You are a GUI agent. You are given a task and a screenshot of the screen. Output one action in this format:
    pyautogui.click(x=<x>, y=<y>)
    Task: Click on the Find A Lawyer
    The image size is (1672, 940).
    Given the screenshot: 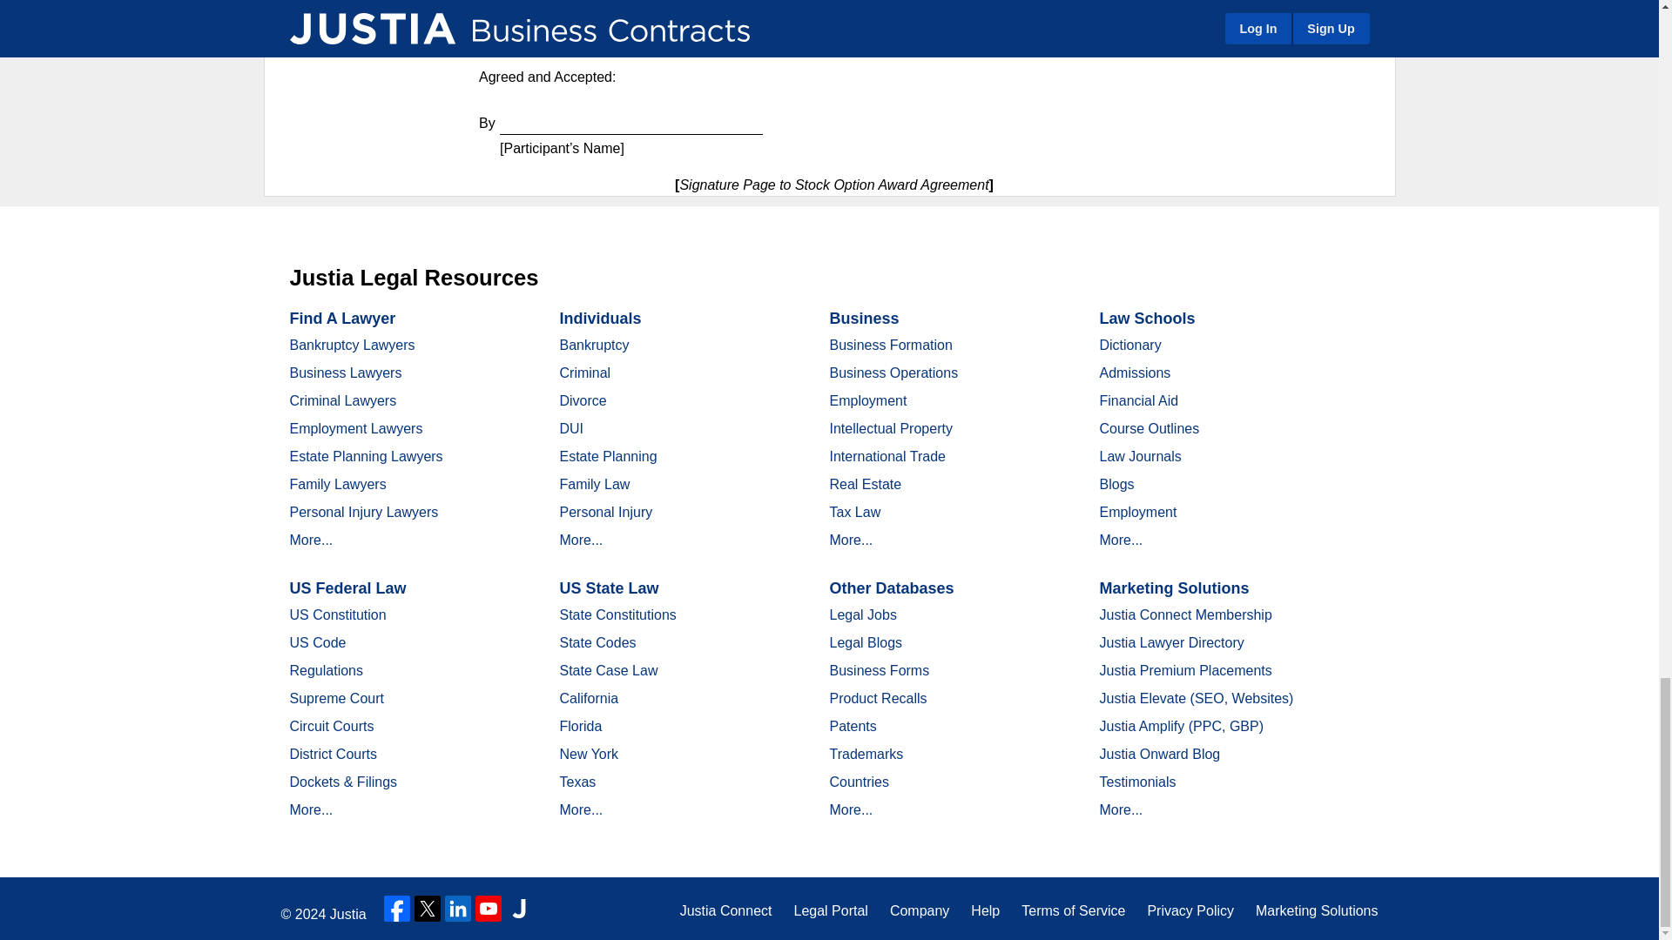 What is the action you would take?
    pyautogui.click(x=341, y=319)
    